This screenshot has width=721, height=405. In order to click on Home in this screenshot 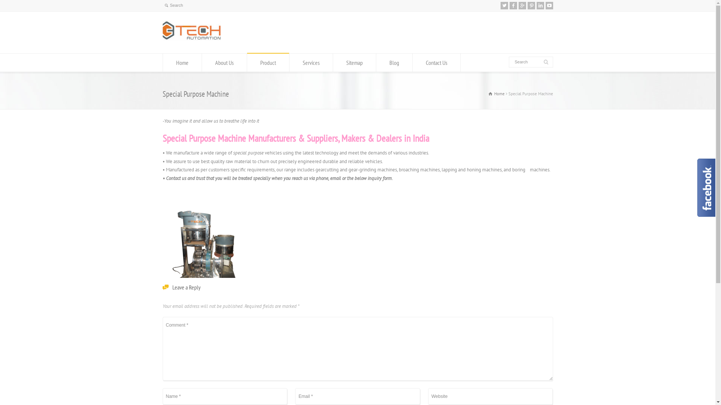, I will do `click(496, 94)`.